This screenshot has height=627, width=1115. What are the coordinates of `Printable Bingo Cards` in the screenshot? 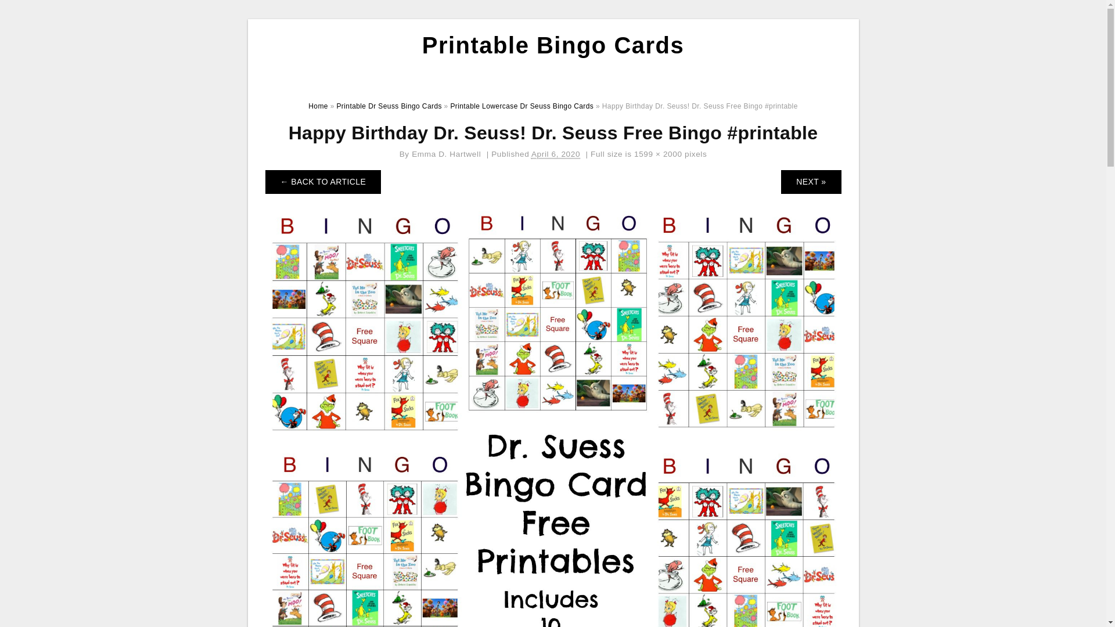 It's located at (553, 45).